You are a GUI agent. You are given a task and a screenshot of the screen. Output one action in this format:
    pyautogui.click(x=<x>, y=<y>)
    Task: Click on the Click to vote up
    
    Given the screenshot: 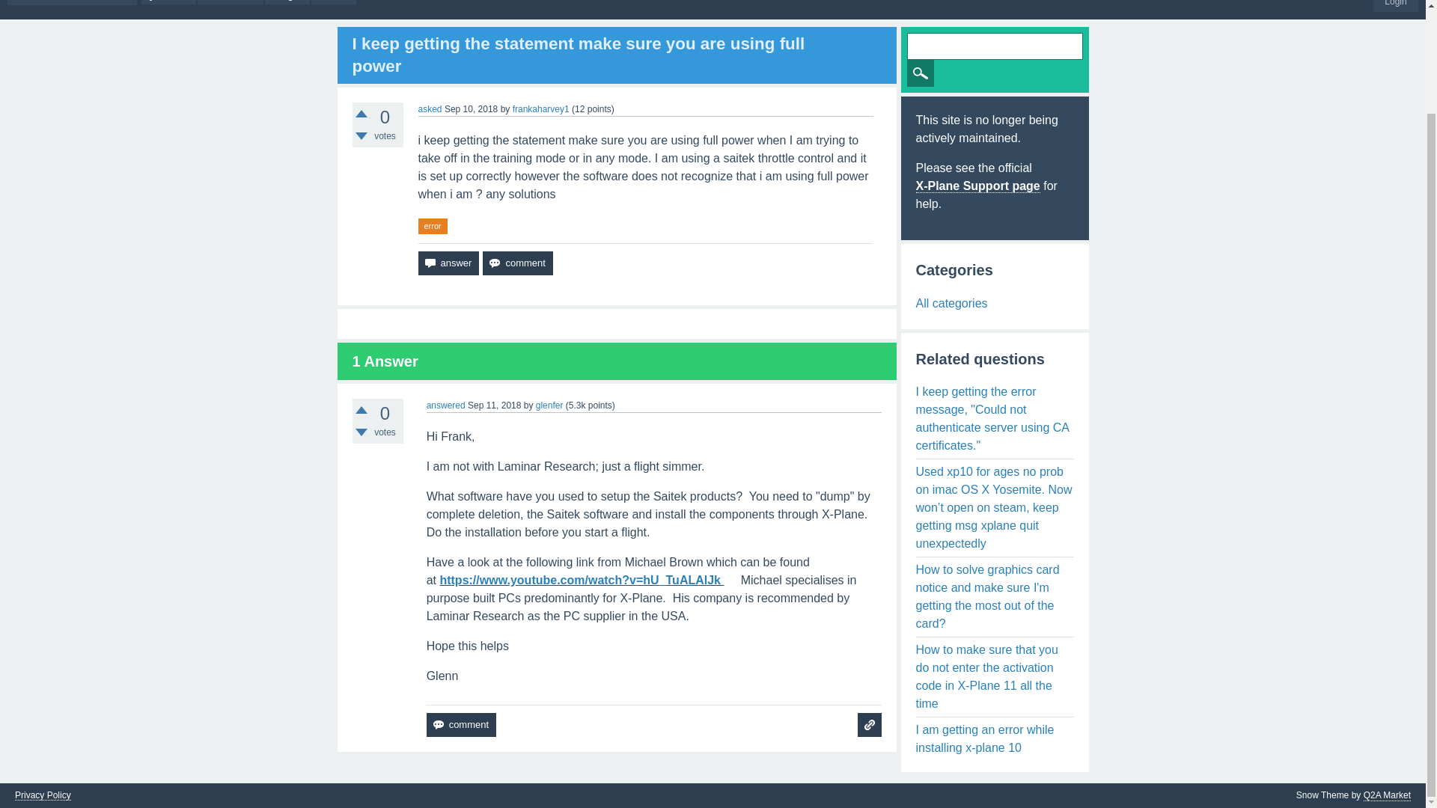 What is the action you would take?
    pyautogui.click(x=361, y=113)
    